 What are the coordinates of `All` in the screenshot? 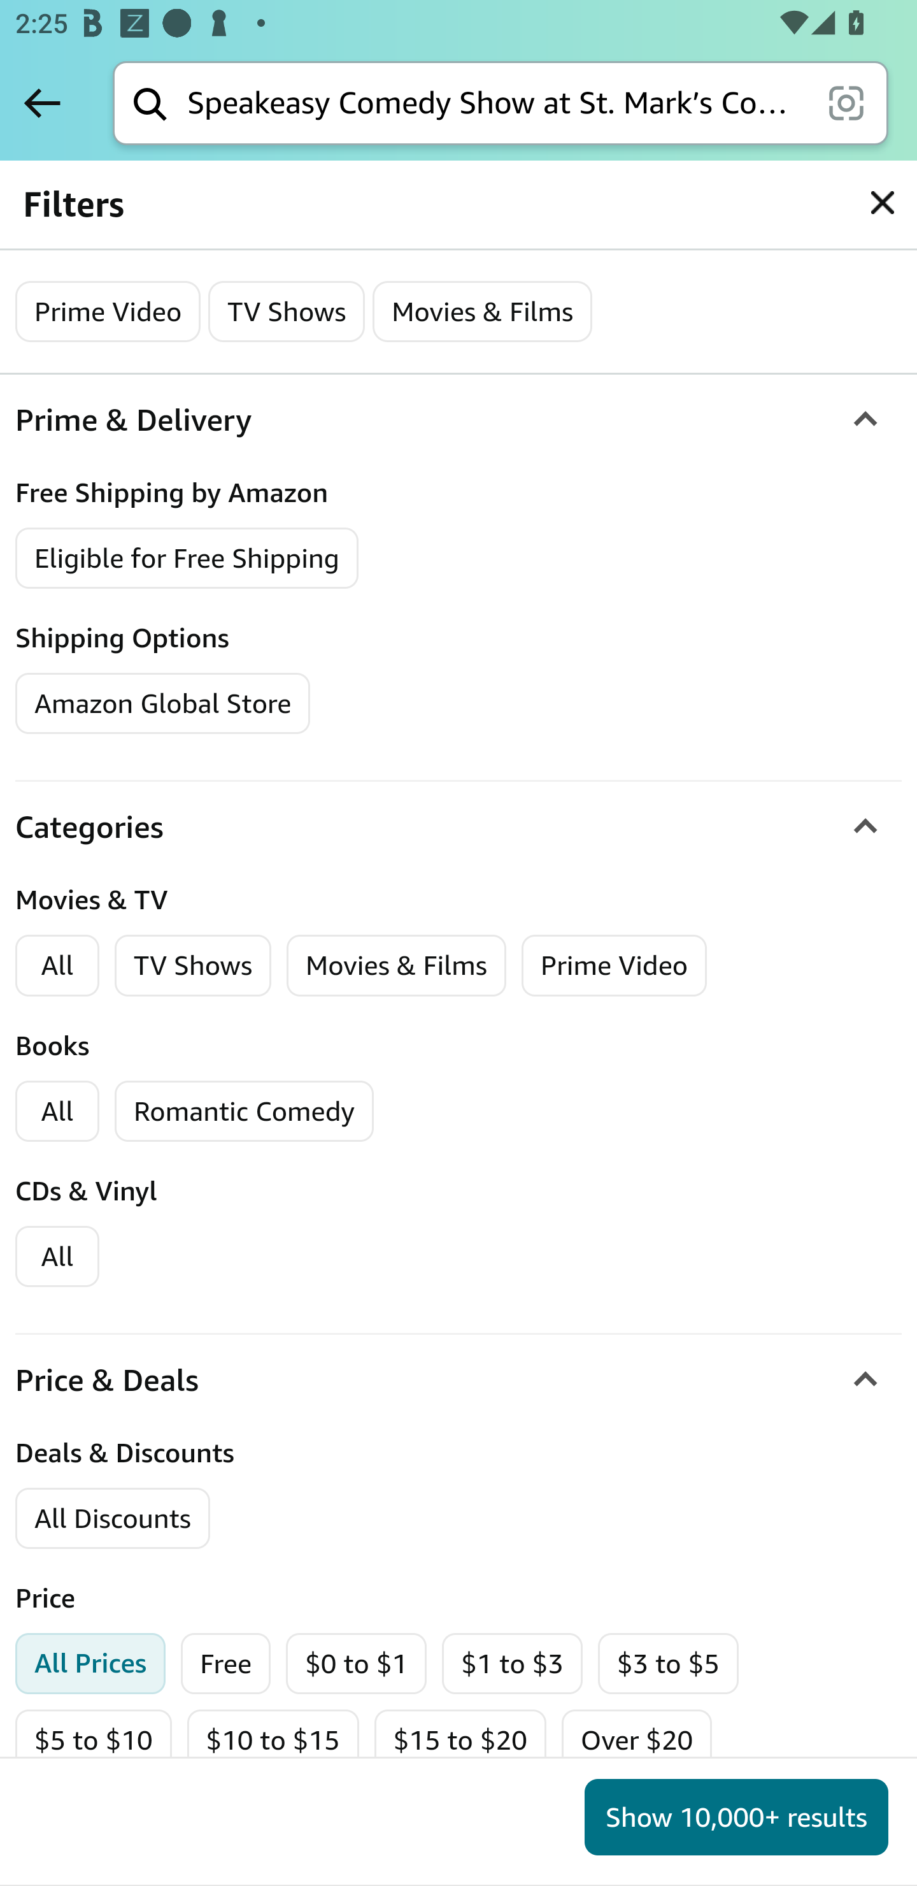 It's located at (57, 1111).